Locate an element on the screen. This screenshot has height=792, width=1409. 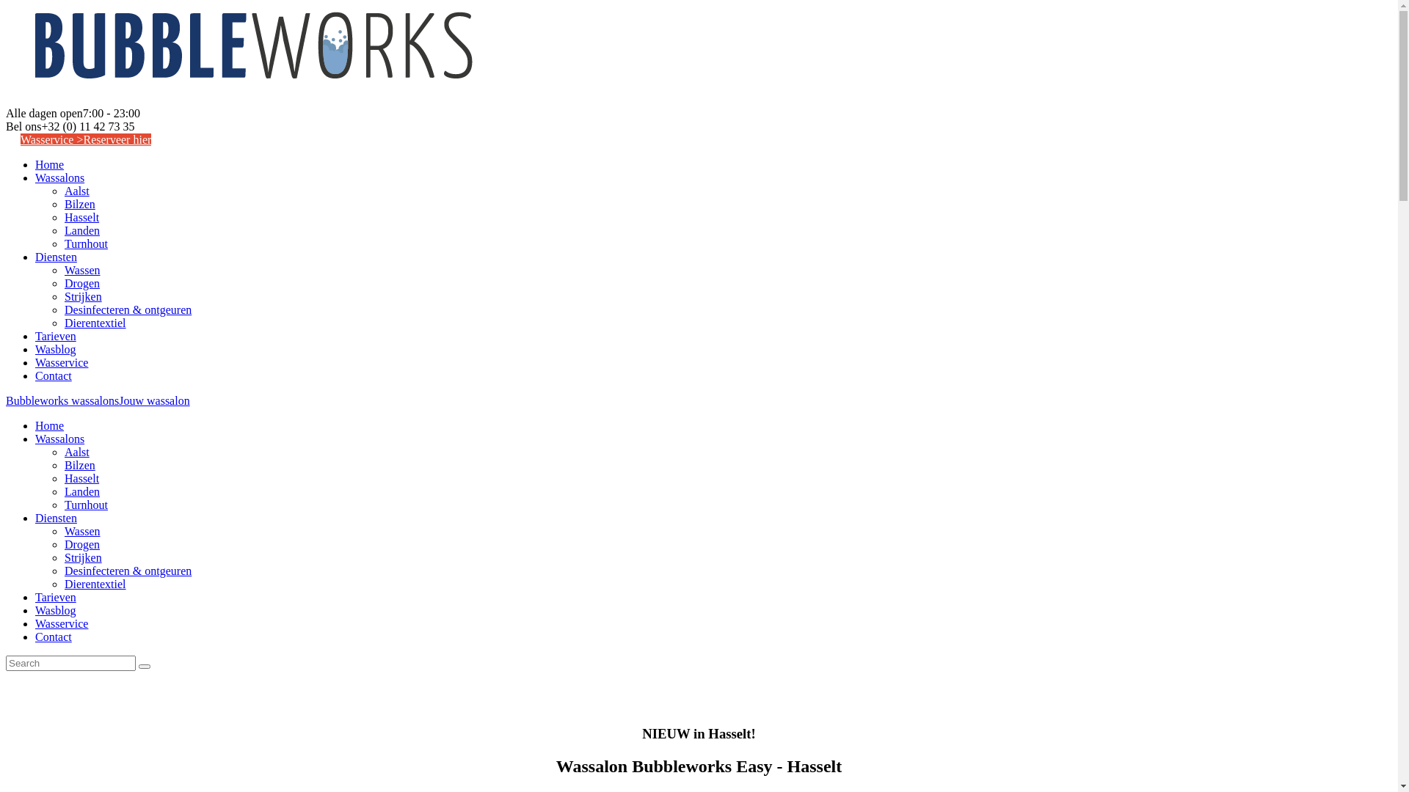
Bilzen is located at coordinates (80, 204).